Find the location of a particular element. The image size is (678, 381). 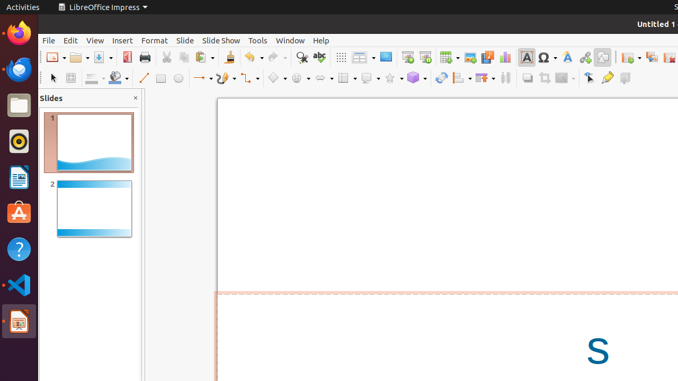

Insert is located at coordinates (123, 40).